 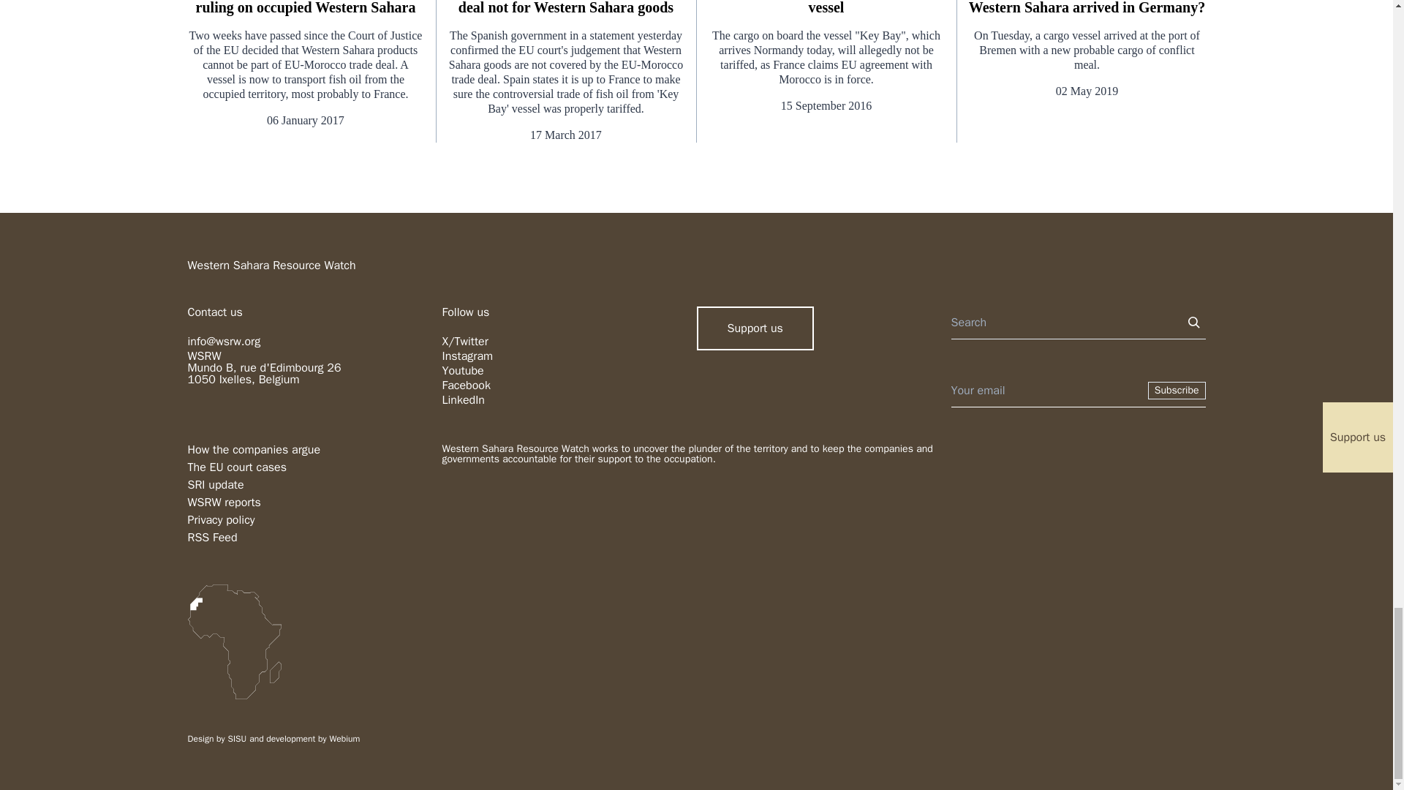 I want to click on LinkedIn, so click(x=463, y=399).